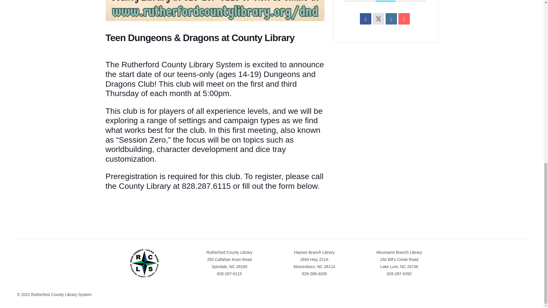 The height and width of the screenshot is (308, 548). Describe the element at coordinates (378, 19) in the screenshot. I see `X Social Network` at that location.